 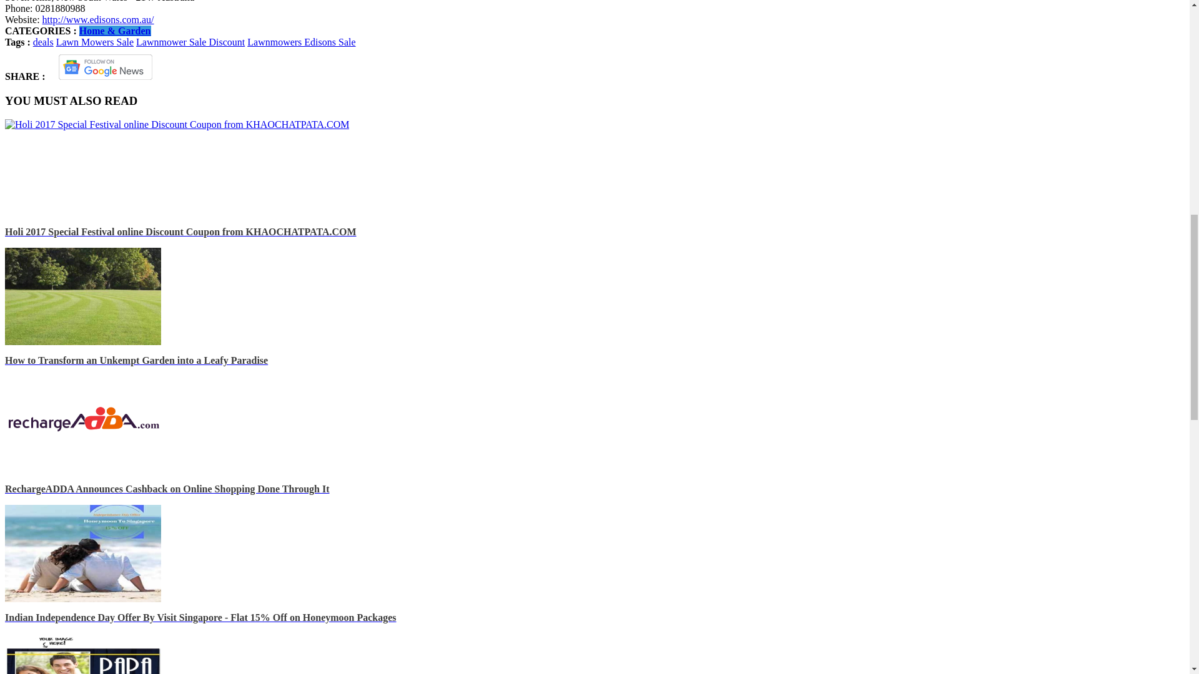 I want to click on Lawn Mowers Sale, so click(x=95, y=42).